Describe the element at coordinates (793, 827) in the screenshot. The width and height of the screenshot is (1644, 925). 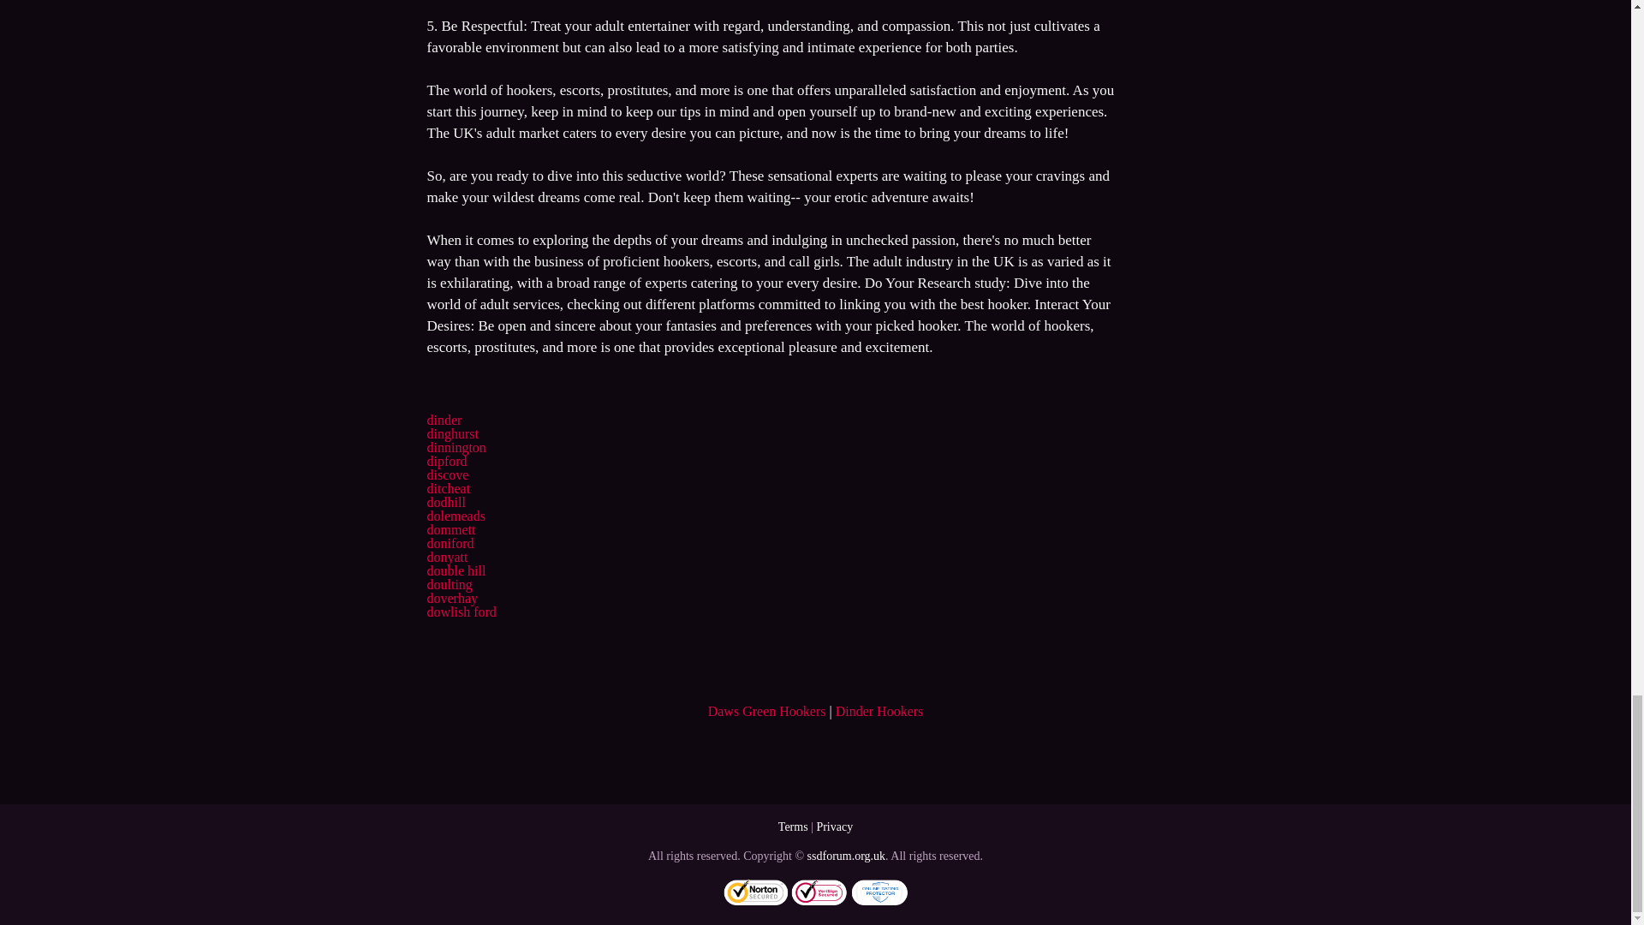
I see `Terms` at that location.